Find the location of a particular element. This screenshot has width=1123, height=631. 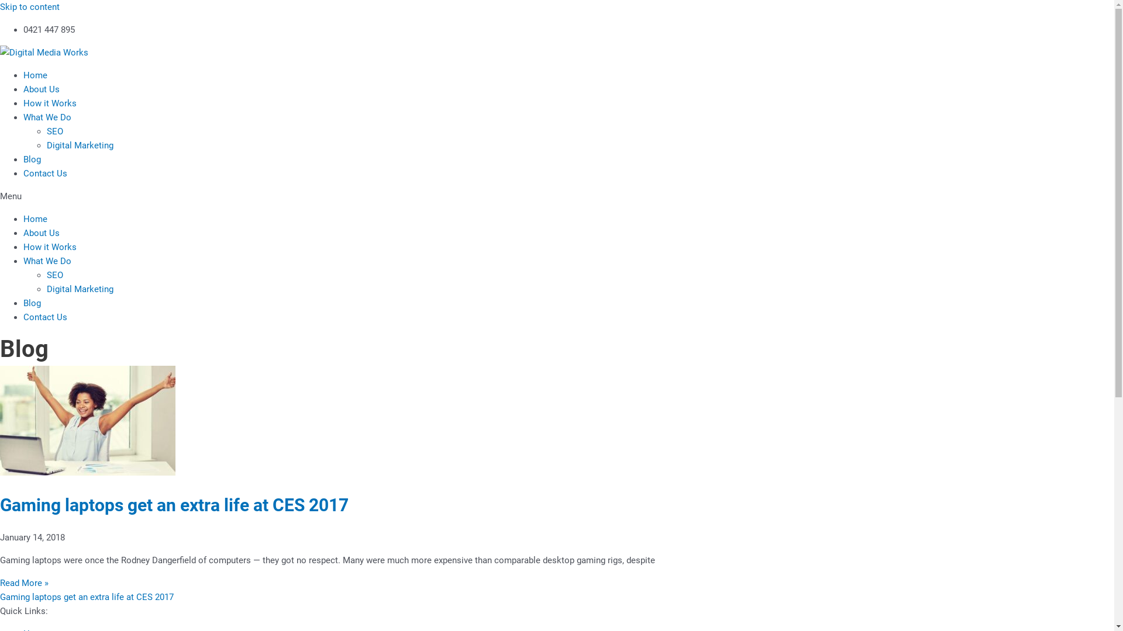

SEO is located at coordinates (55, 275).